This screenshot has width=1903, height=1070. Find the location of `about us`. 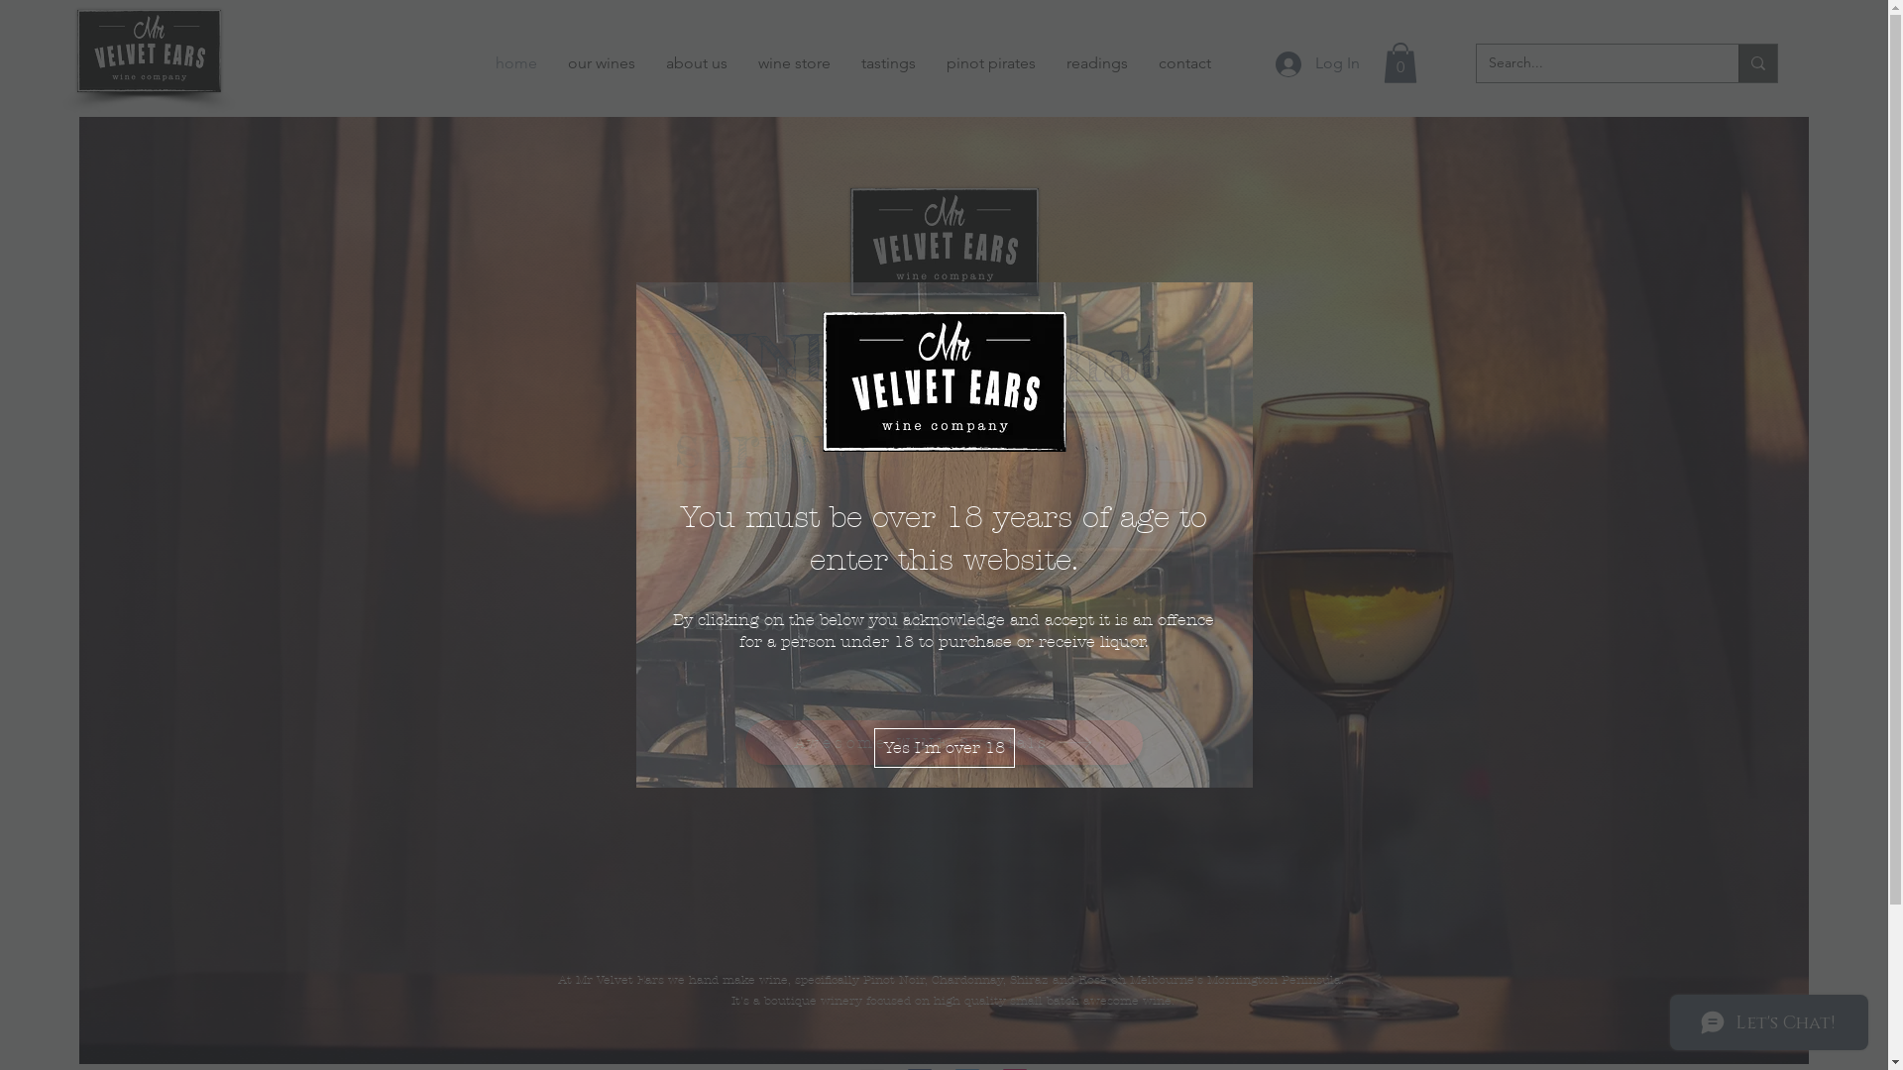

about us is located at coordinates (696, 63).